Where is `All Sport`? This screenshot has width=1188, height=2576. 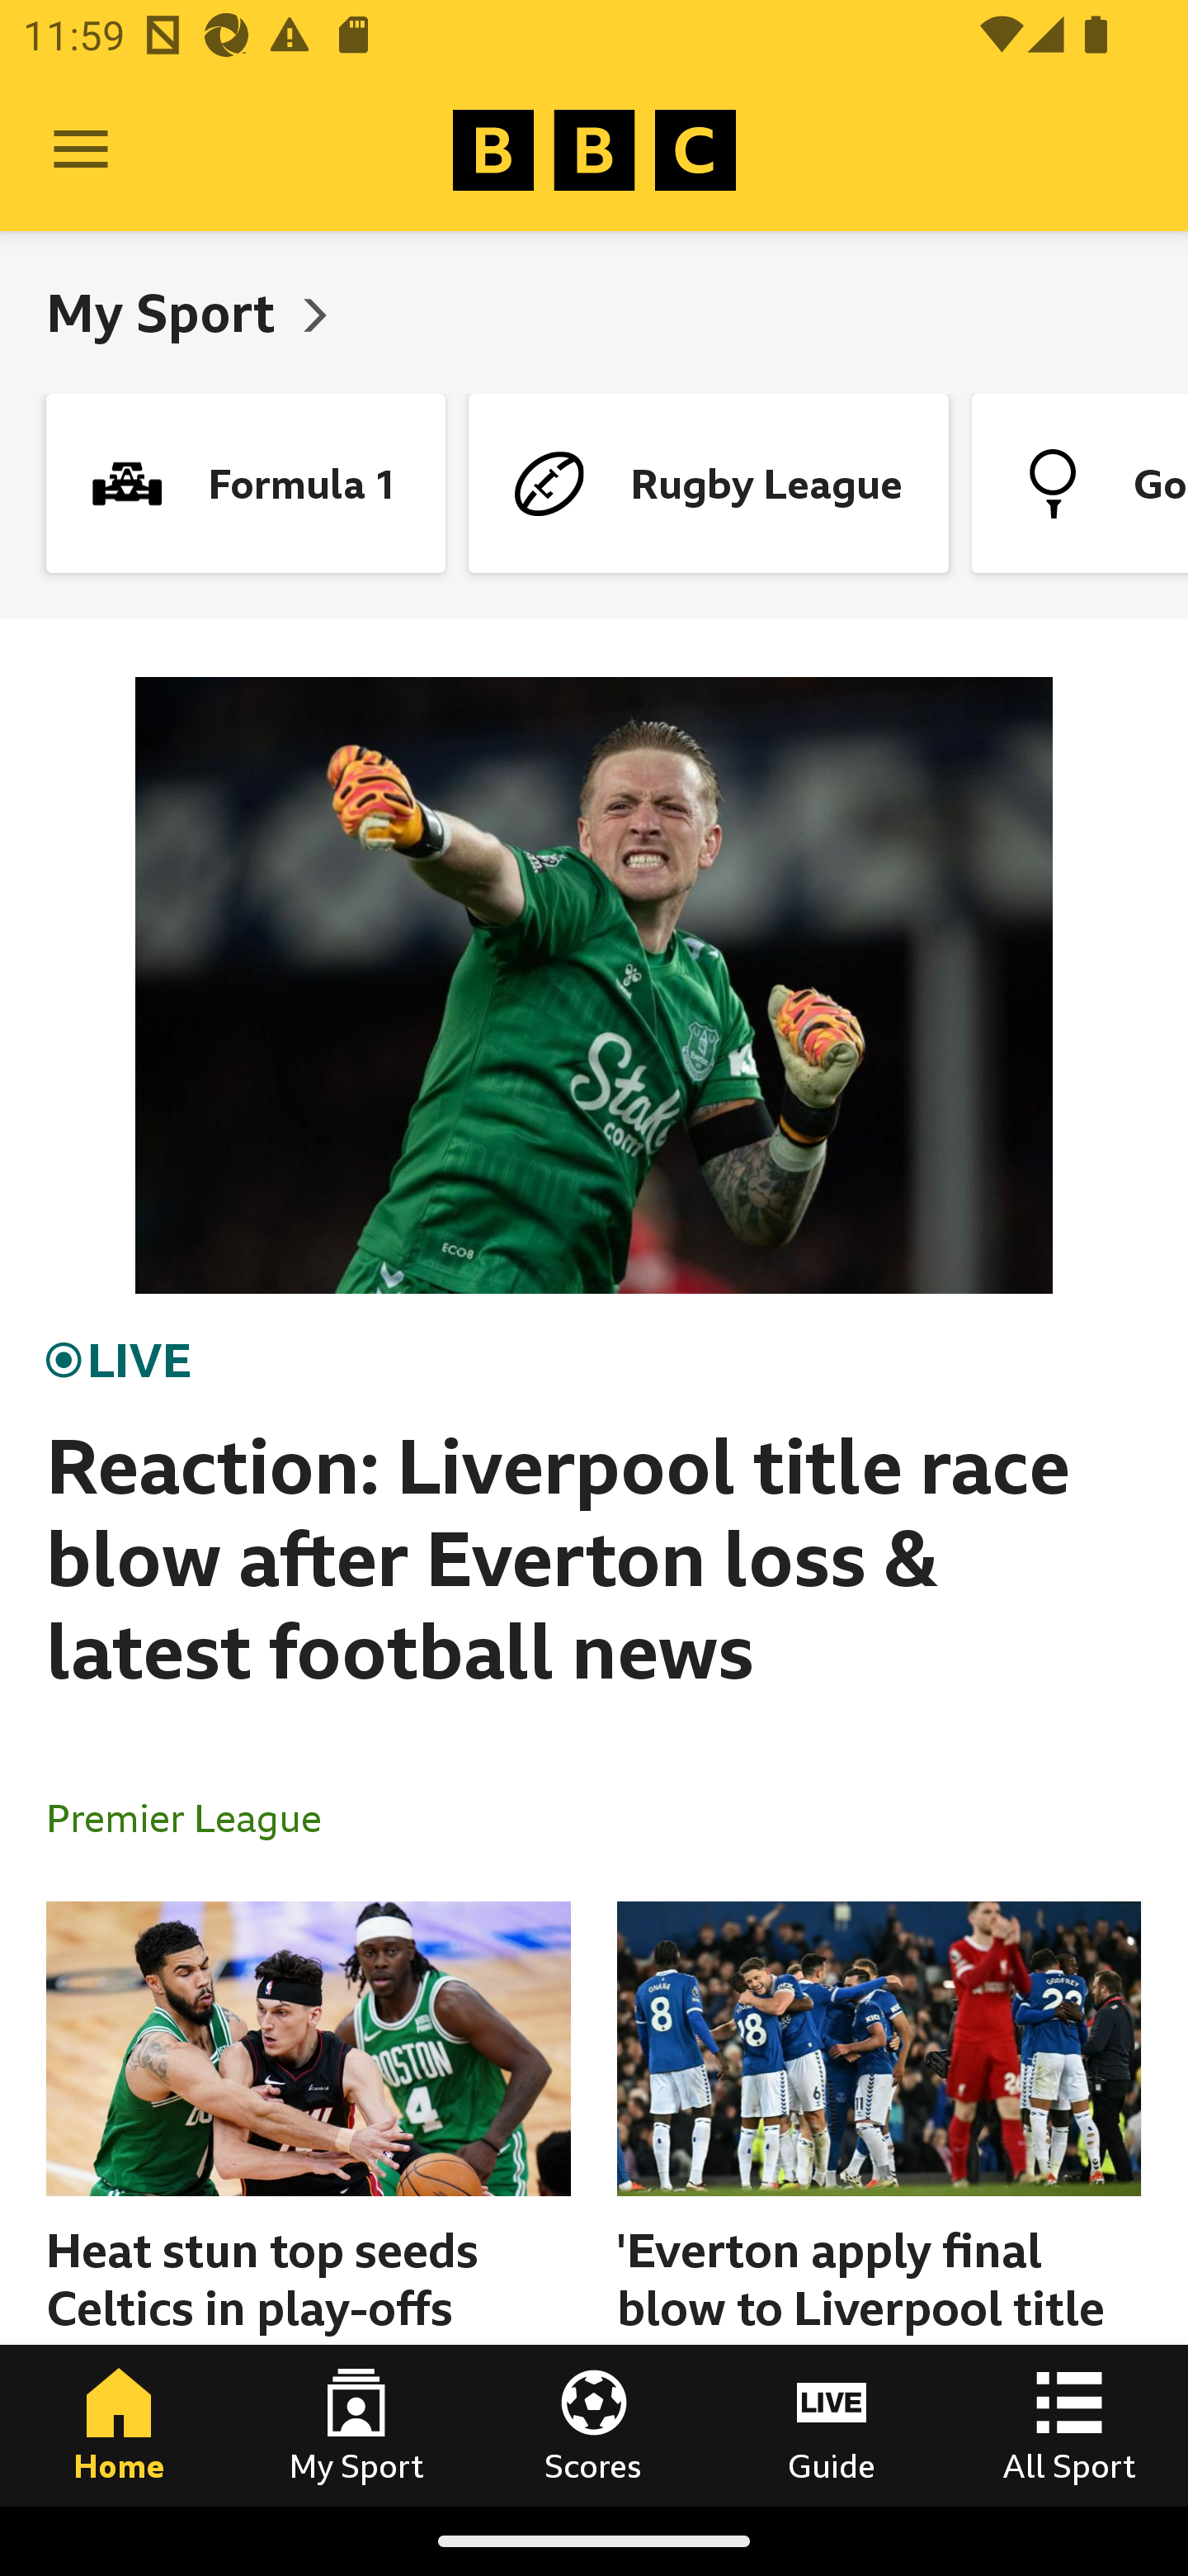 All Sport is located at coordinates (1069, 2425).